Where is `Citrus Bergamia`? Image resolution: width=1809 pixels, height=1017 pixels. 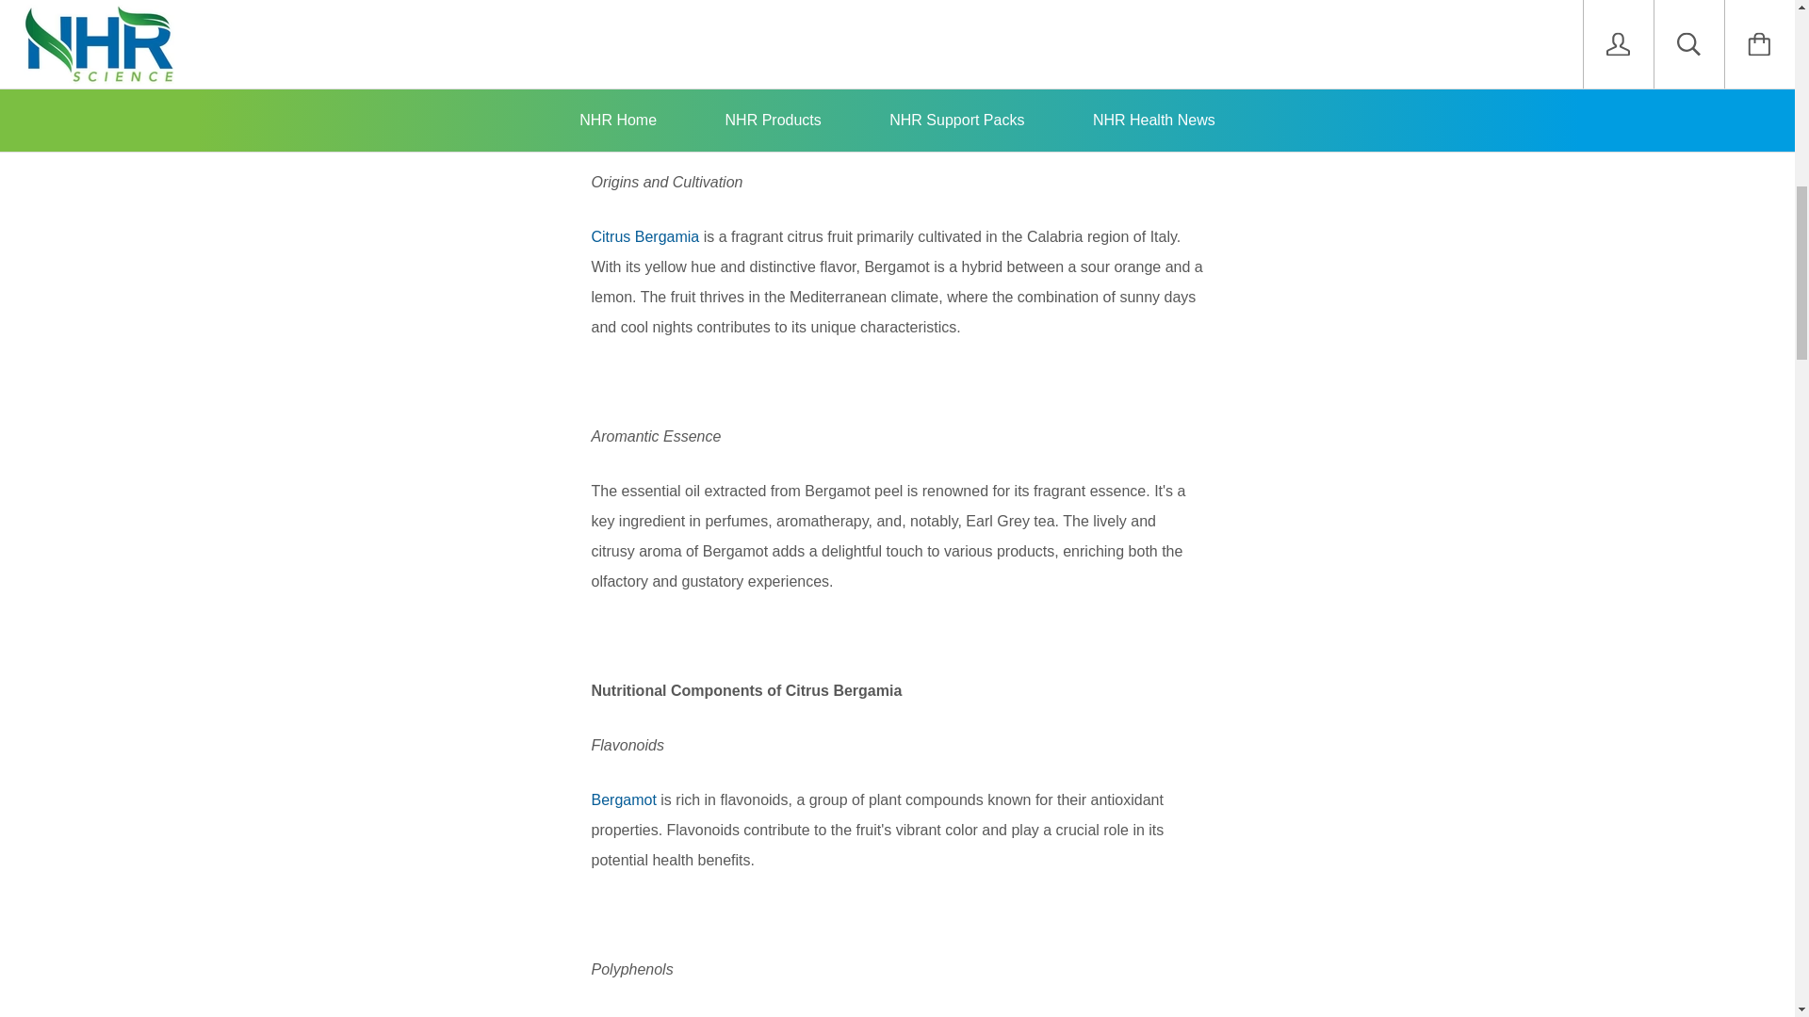
Citrus Bergamia is located at coordinates (645, 237).